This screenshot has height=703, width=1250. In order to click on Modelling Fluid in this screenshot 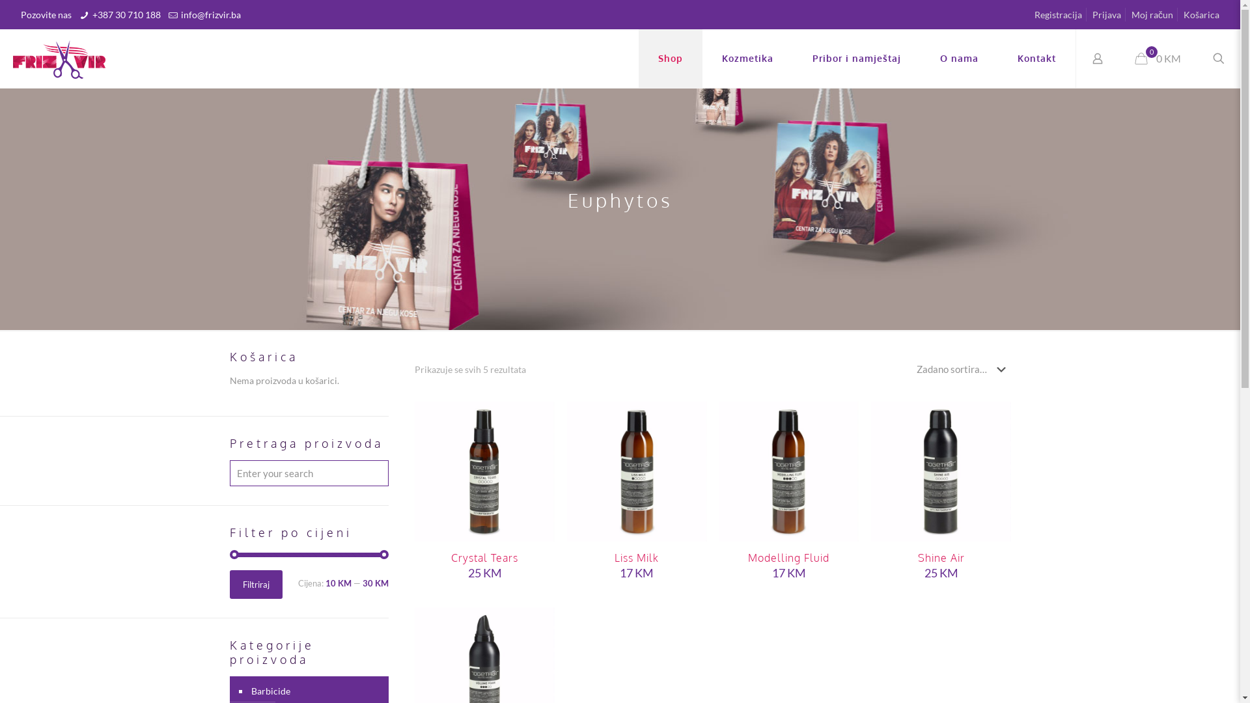, I will do `click(789, 558)`.